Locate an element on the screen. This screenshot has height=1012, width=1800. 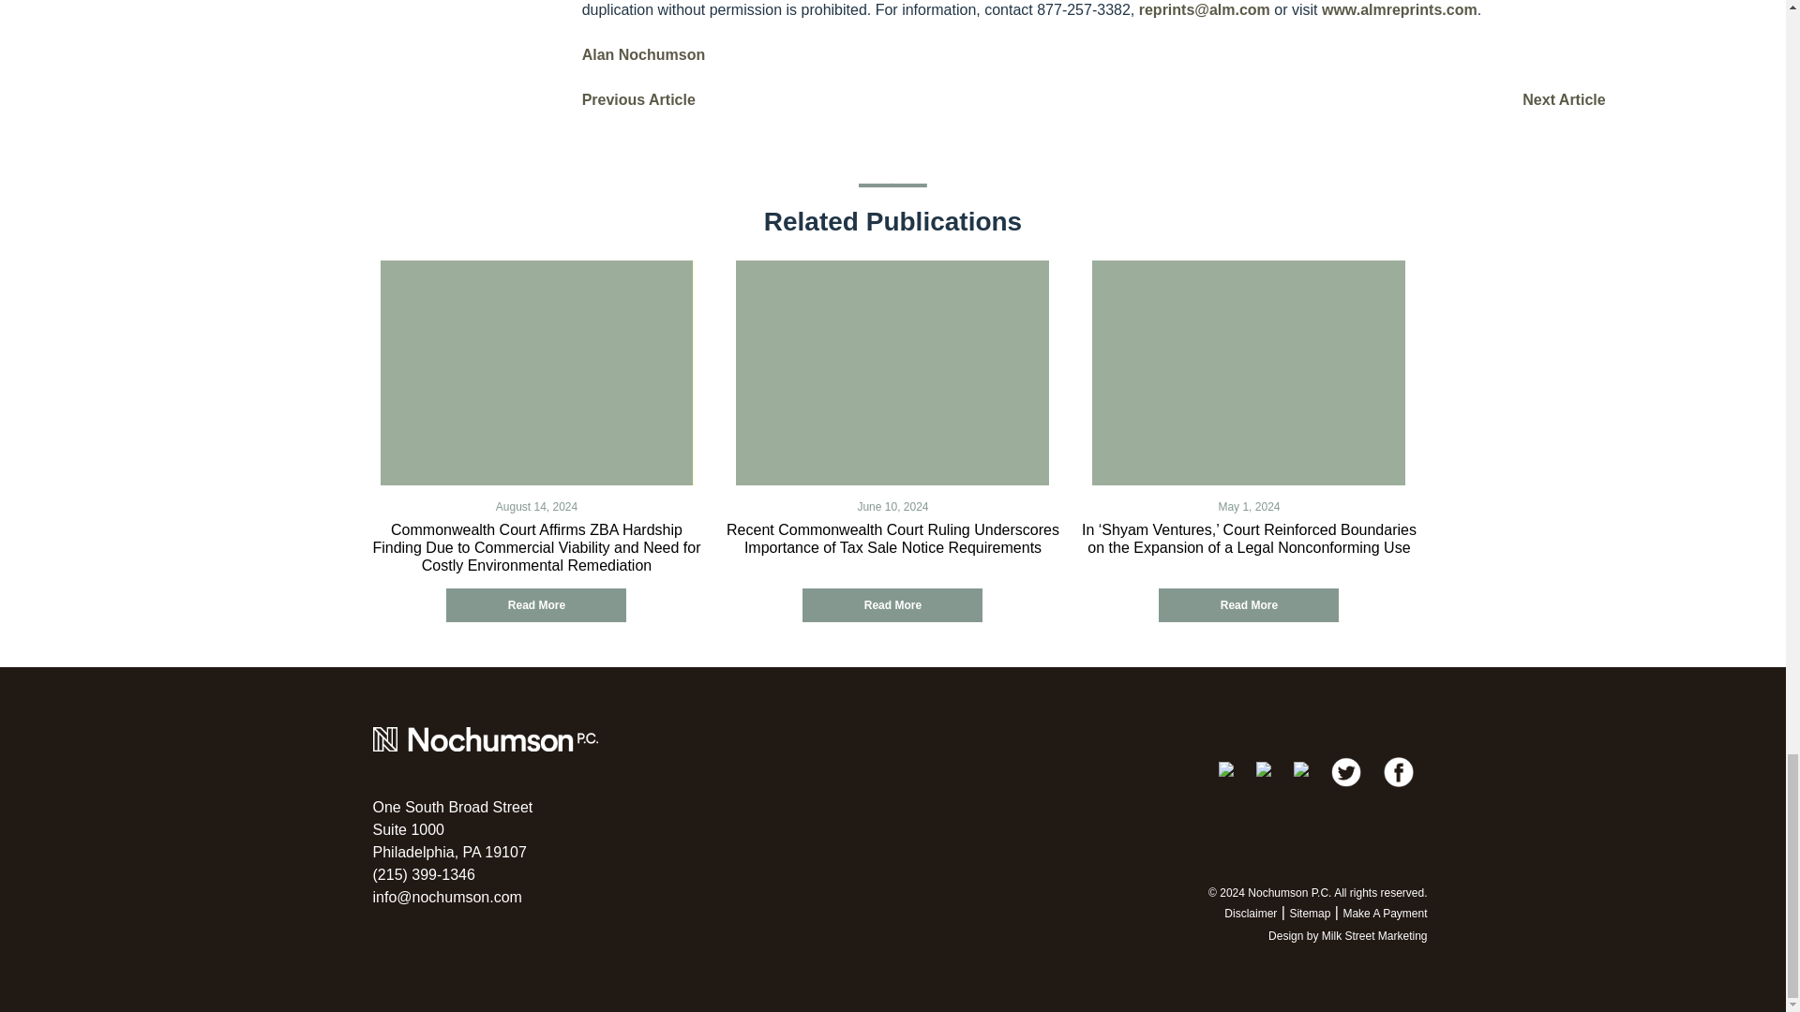
Alan Nochumson is located at coordinates (643, 54).